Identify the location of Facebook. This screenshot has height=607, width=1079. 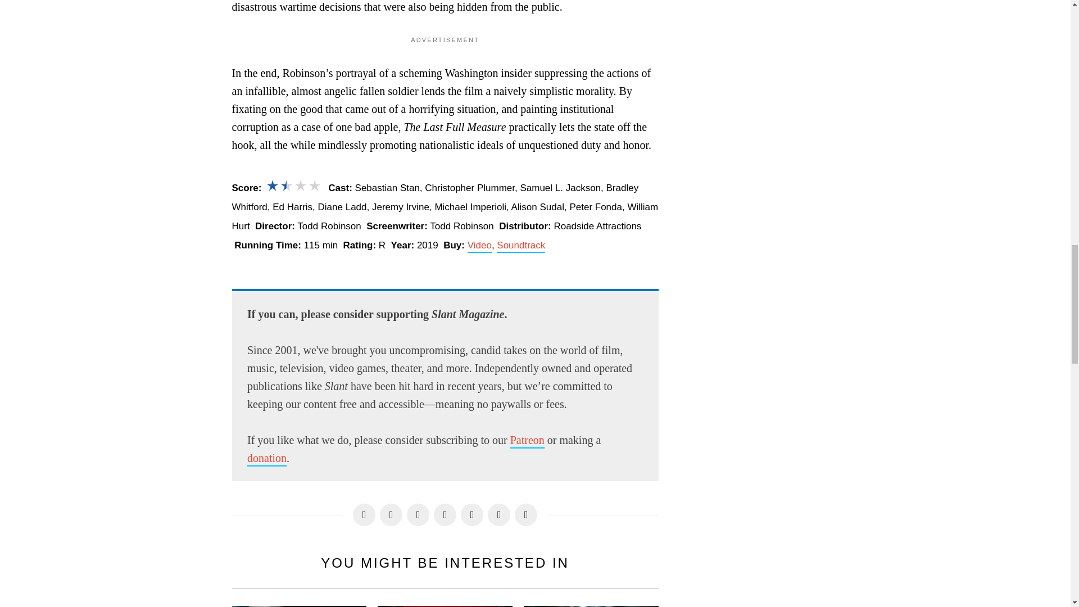
(364, 515).